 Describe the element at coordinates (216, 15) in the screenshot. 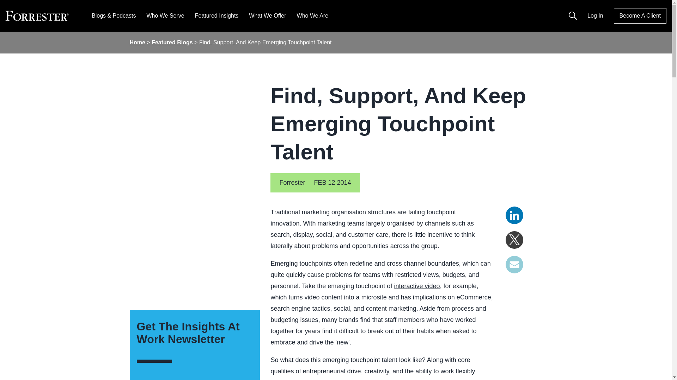

I see `Featured Insights` at that location.